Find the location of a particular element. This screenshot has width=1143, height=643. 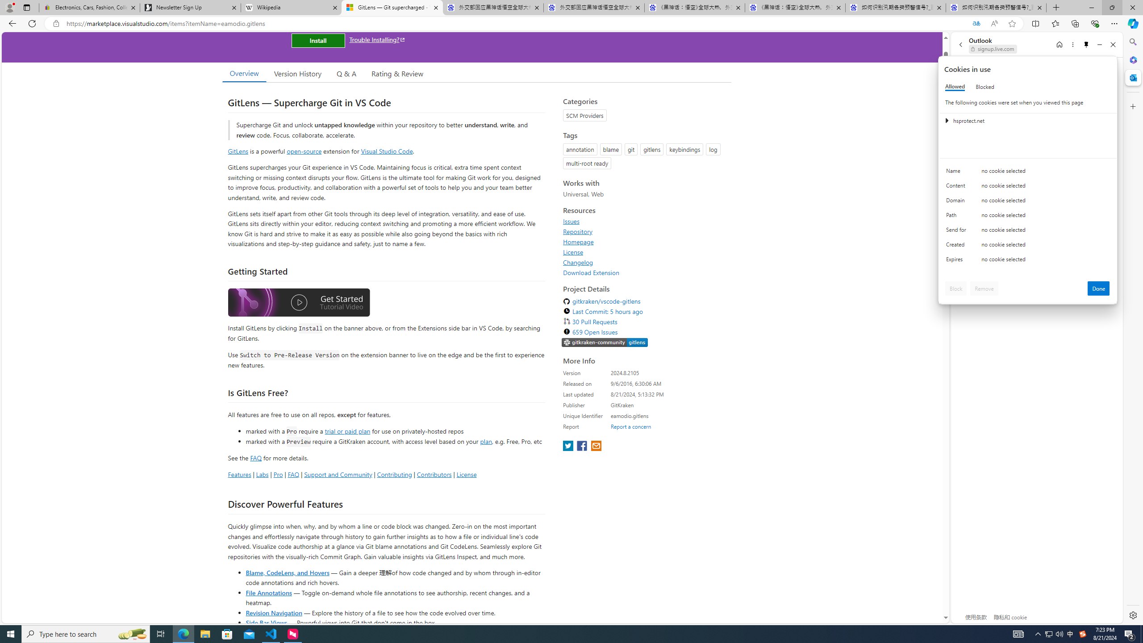

Content is located at coordinates (958, 188).